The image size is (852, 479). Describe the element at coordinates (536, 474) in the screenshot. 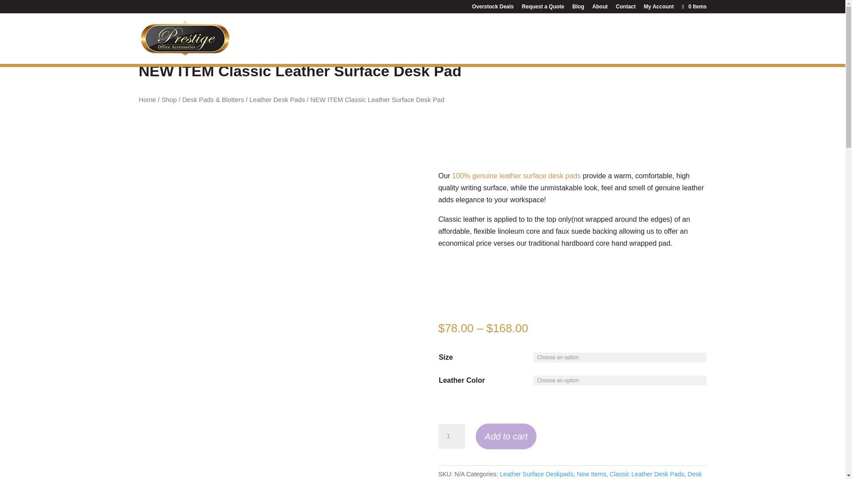

I see `Leather Surface Deskpads` at that location.